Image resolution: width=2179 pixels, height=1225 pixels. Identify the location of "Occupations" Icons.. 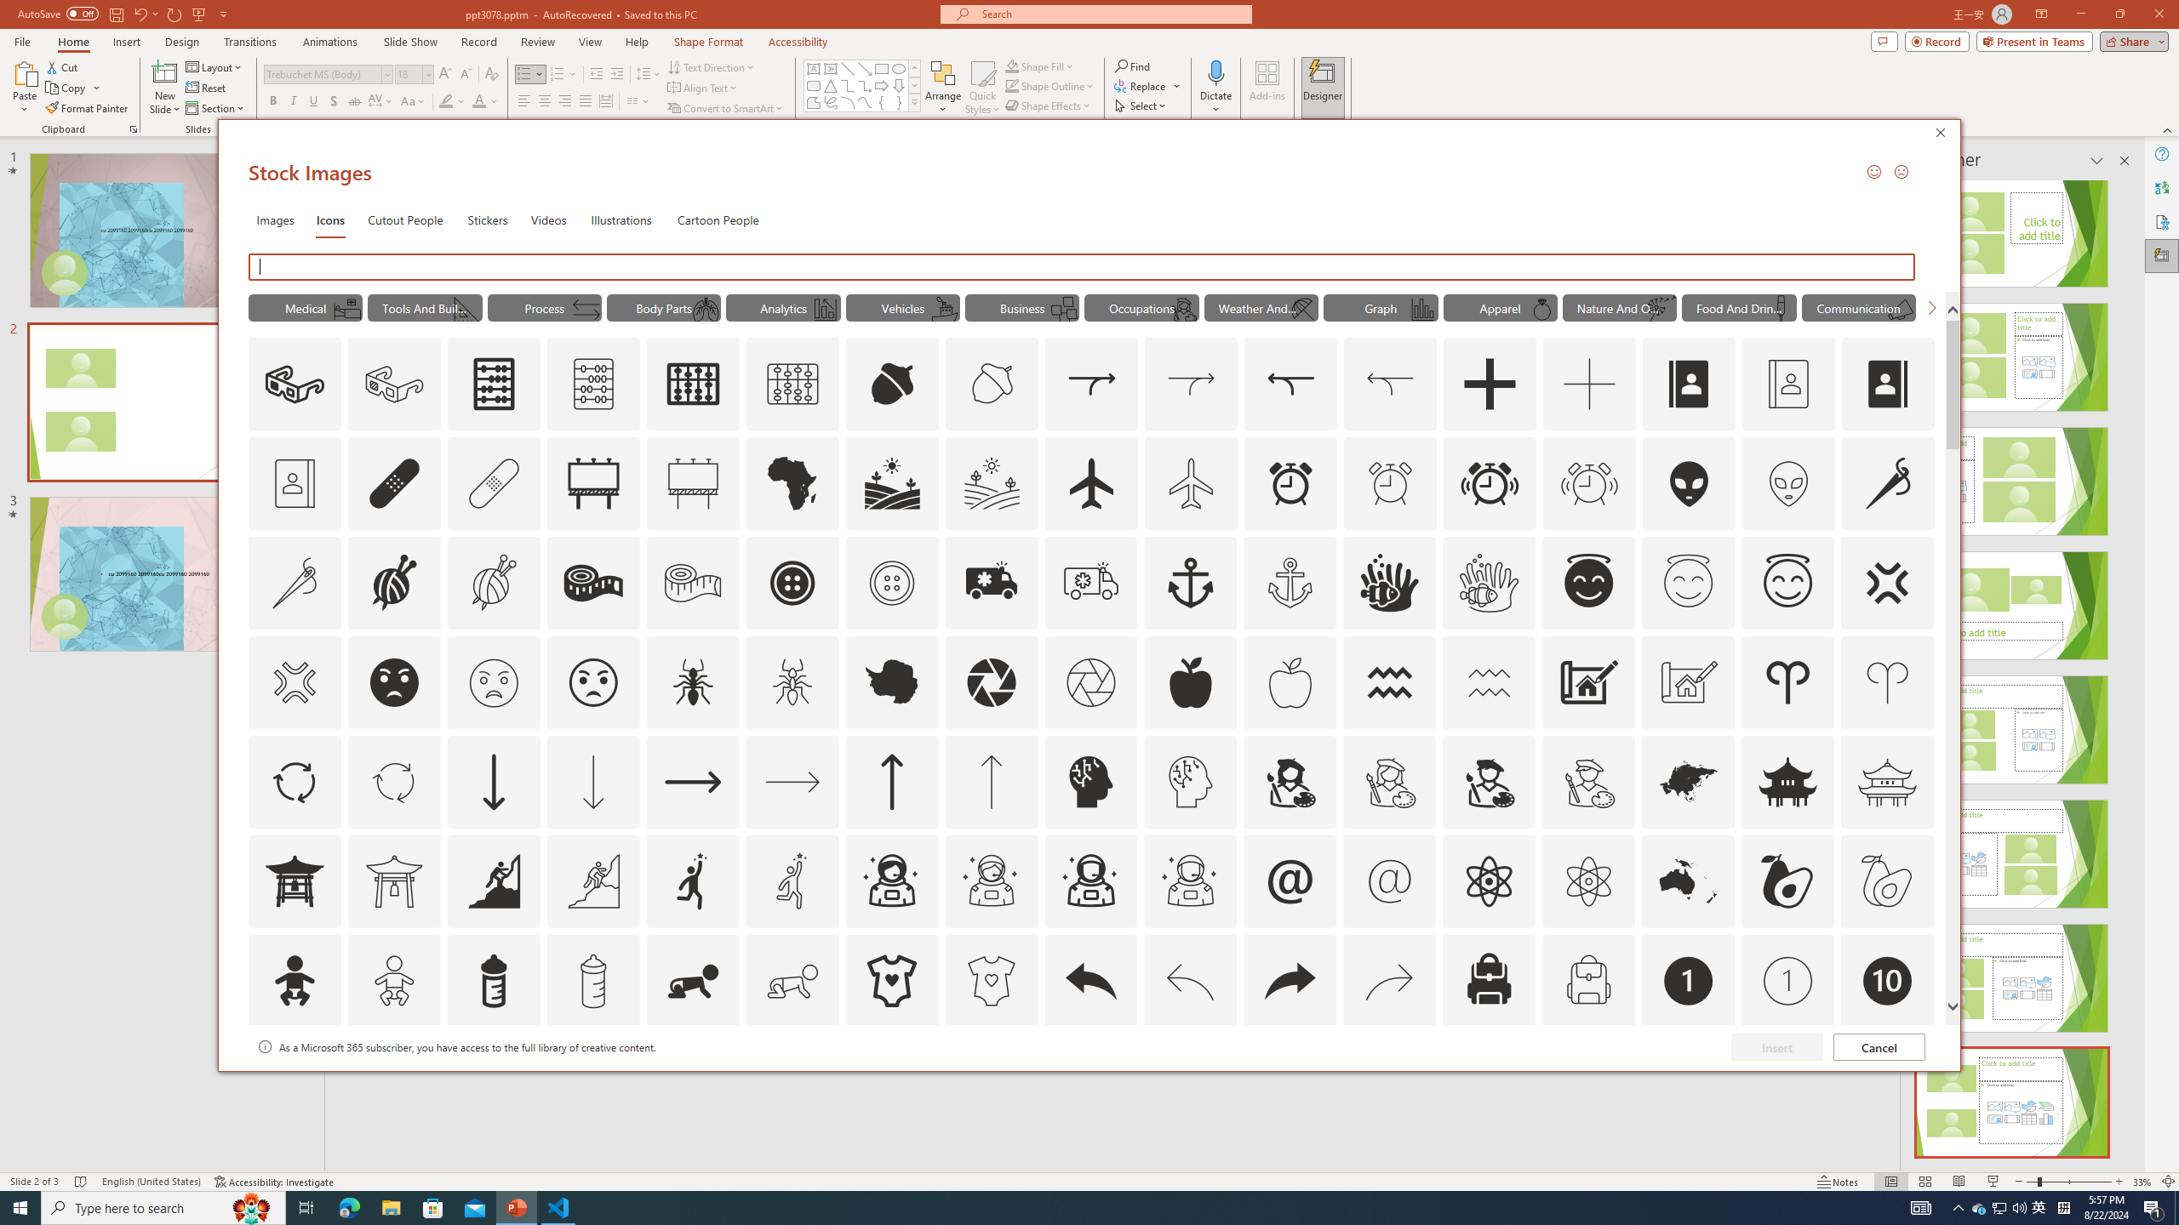
(1141, 307).